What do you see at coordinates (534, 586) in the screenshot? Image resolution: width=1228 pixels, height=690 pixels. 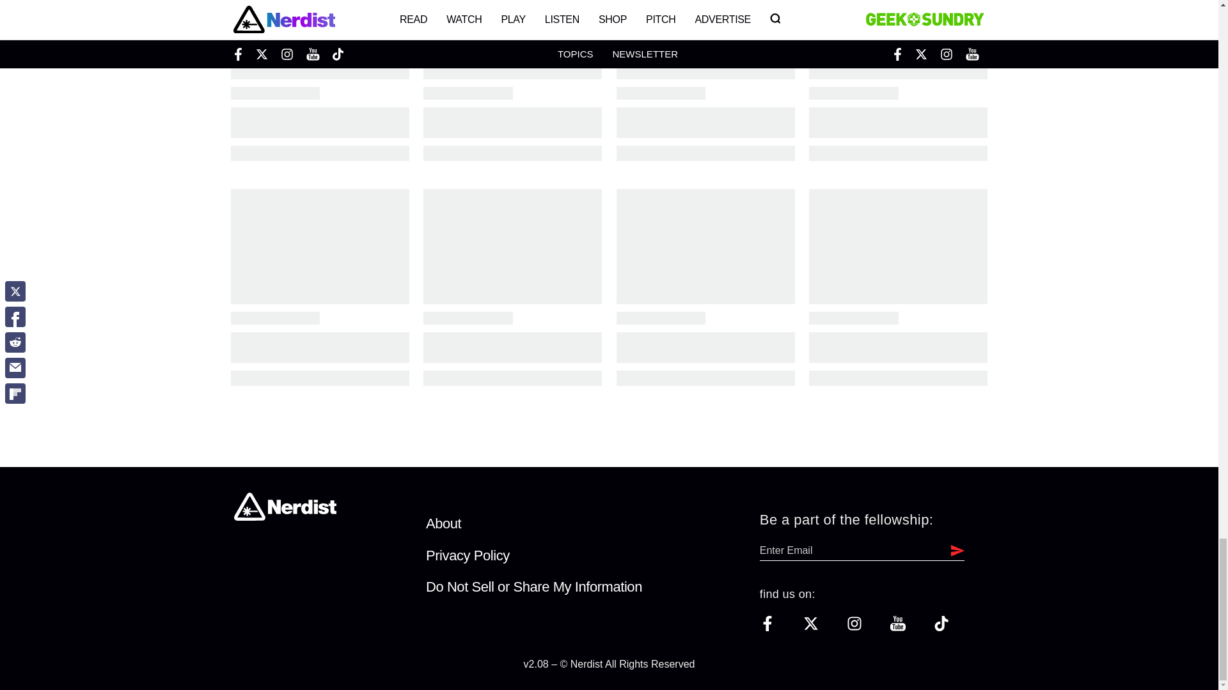 I see `Do Not Sell or Share My Information` at bounding box center [534, 586].